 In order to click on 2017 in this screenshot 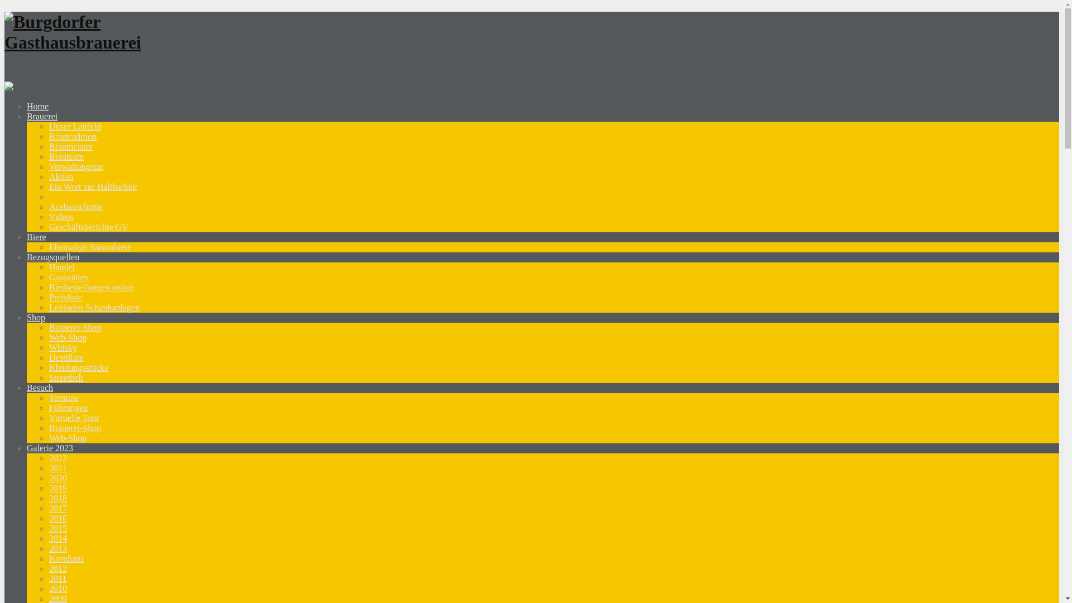, I will do `click(58, 508)`.